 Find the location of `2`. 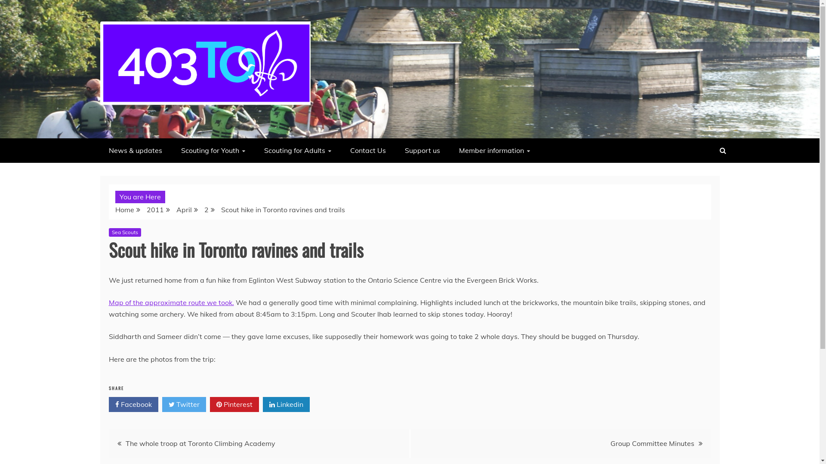

2 is located at coordinates (206, 210).